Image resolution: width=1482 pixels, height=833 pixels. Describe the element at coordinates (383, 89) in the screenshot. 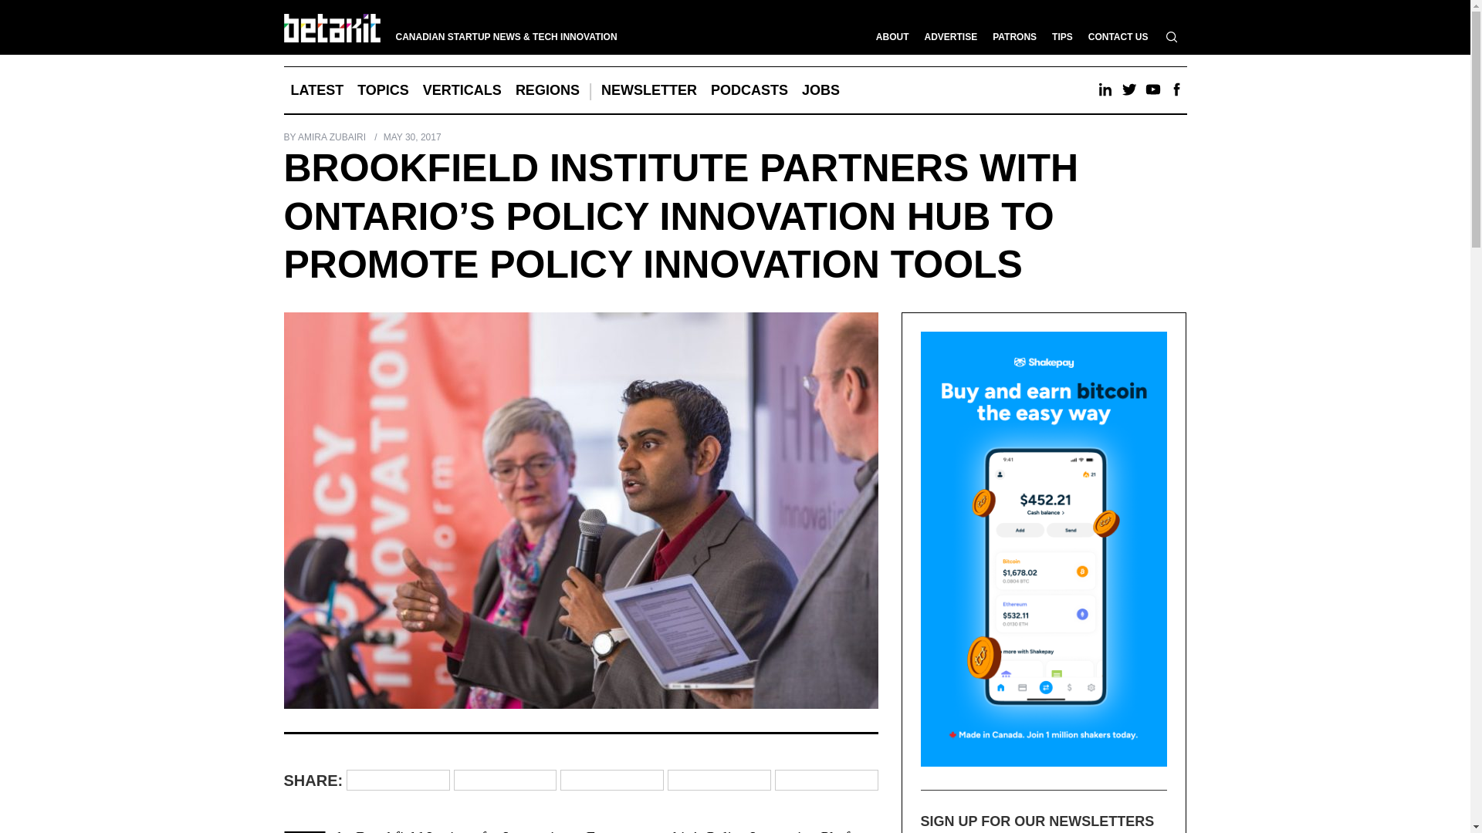

I see `TOPICS` at that location.